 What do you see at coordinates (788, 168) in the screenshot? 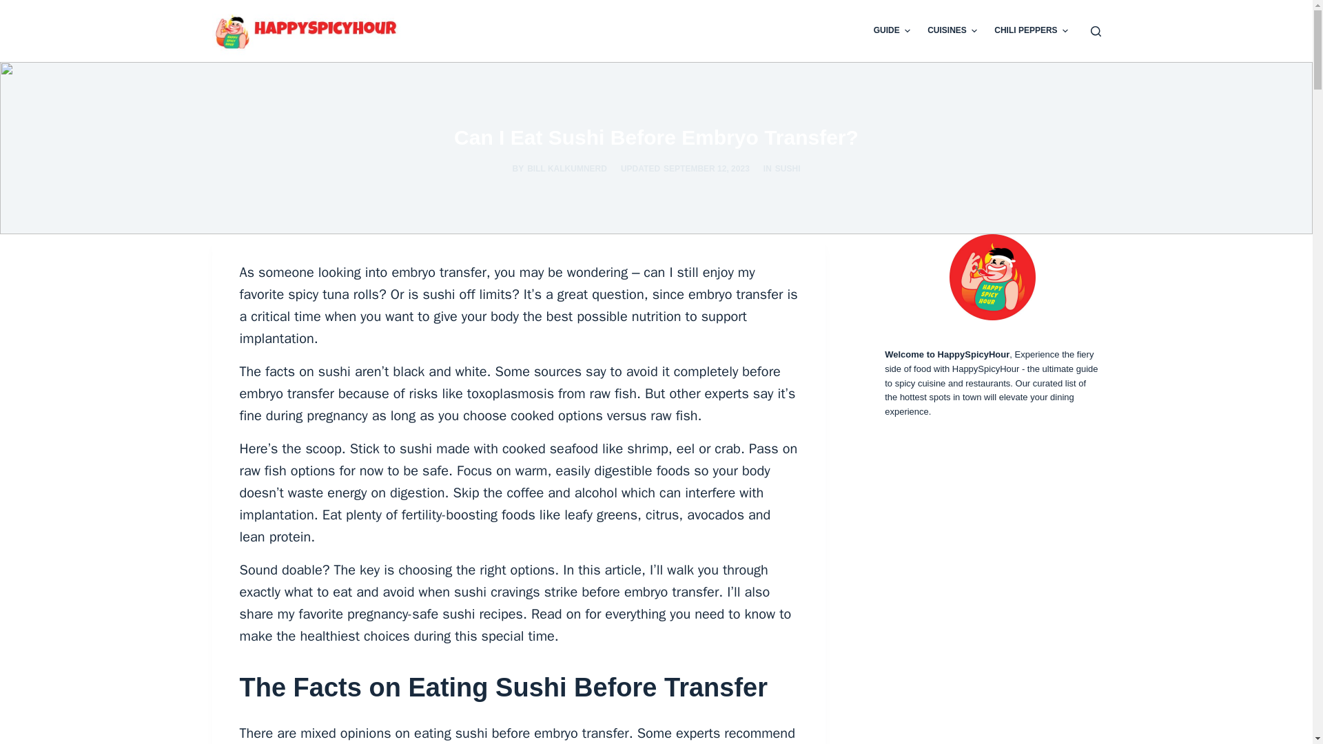
I see `SUSHI` at bounding box center [788, 168].